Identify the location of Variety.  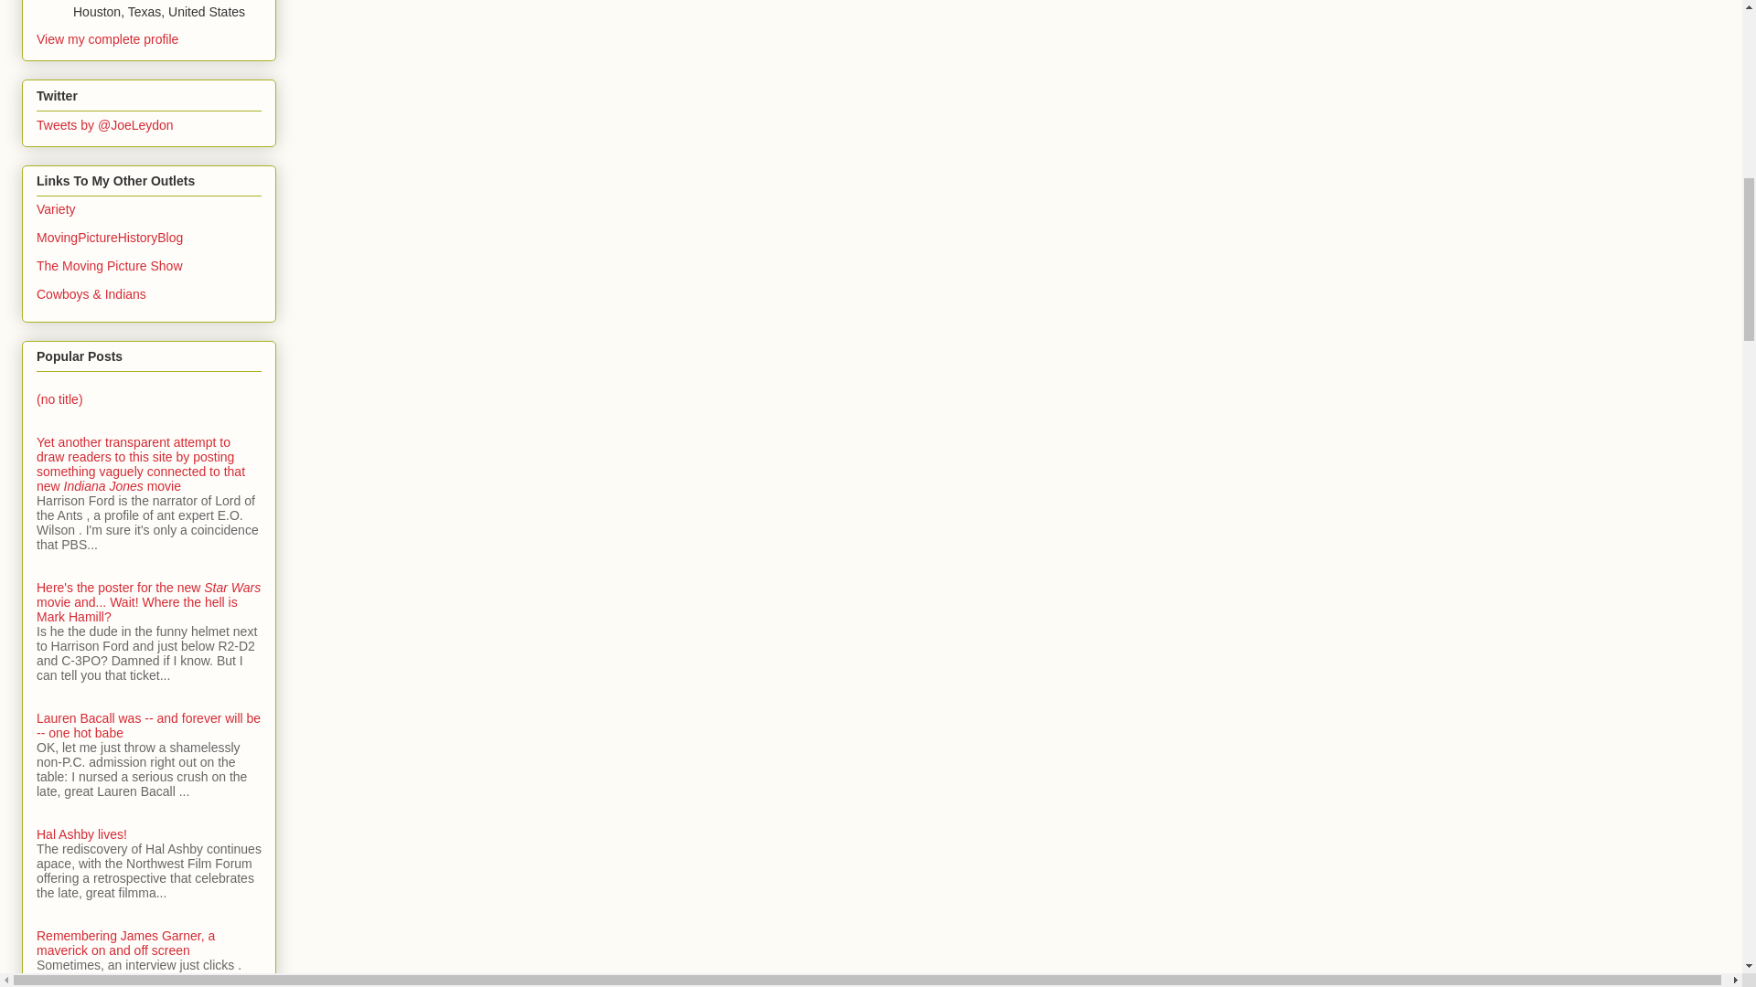
(56, 208).